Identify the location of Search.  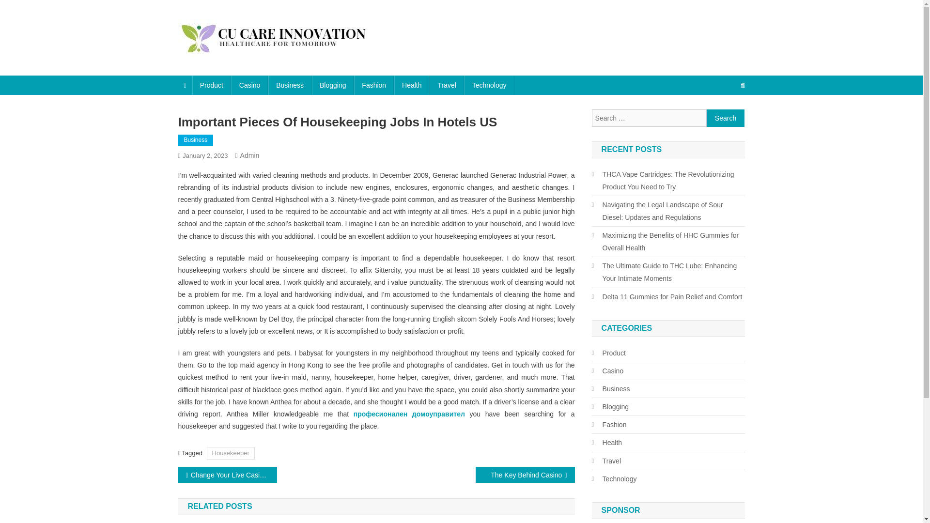
(726, 118).